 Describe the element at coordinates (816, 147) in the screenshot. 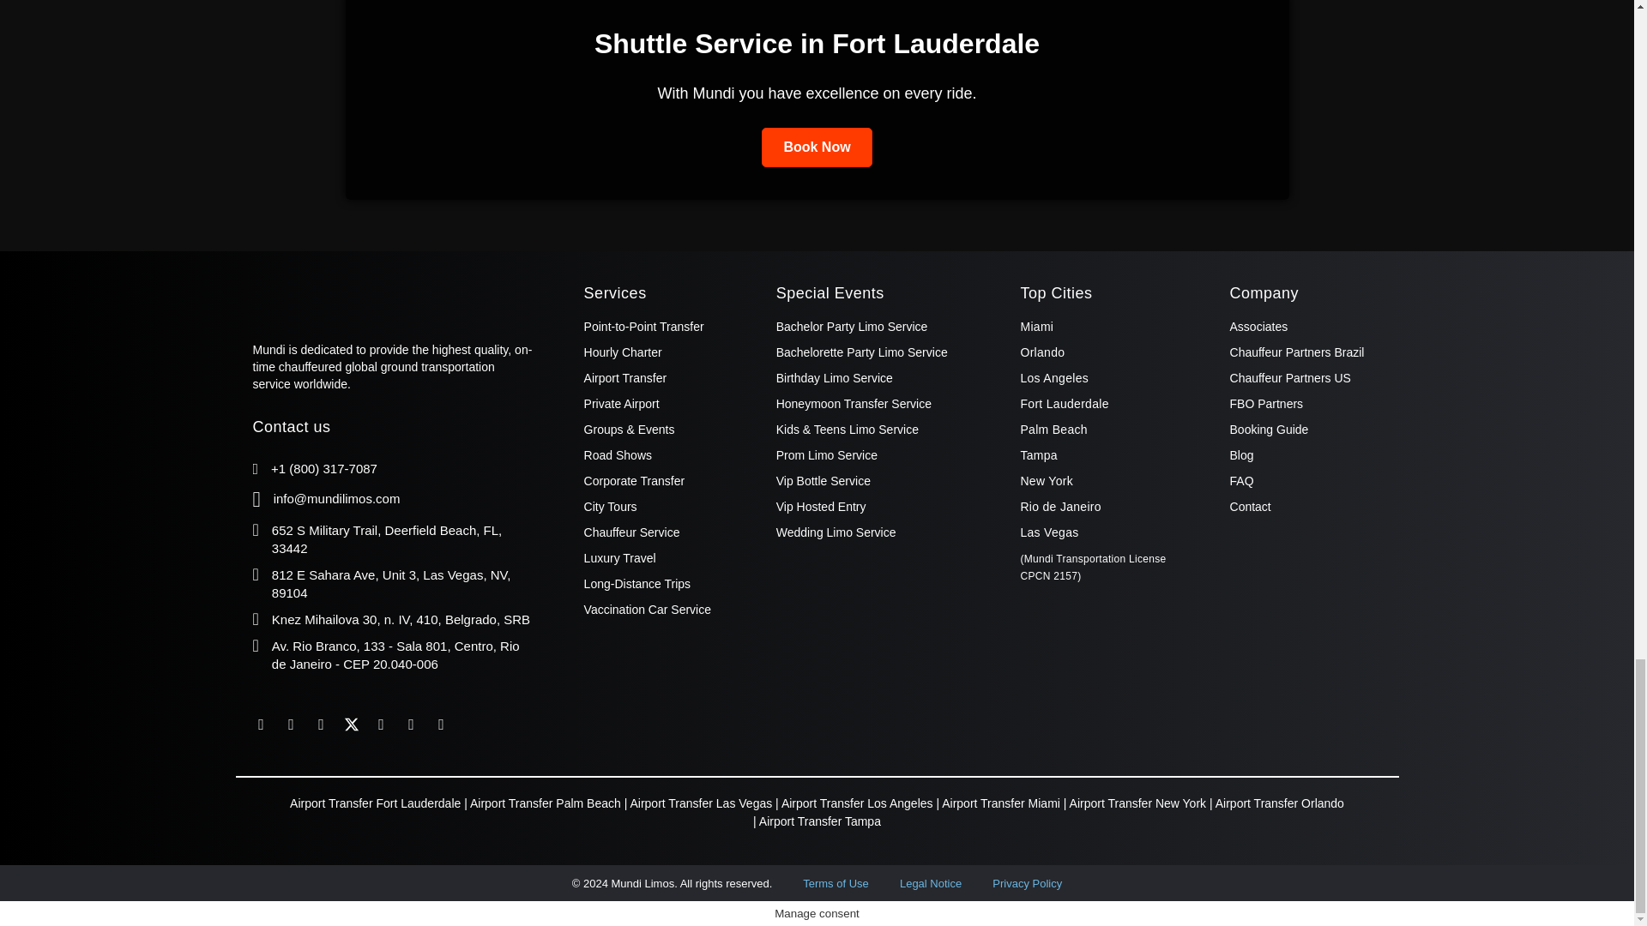

I see `Book Now` at that location.